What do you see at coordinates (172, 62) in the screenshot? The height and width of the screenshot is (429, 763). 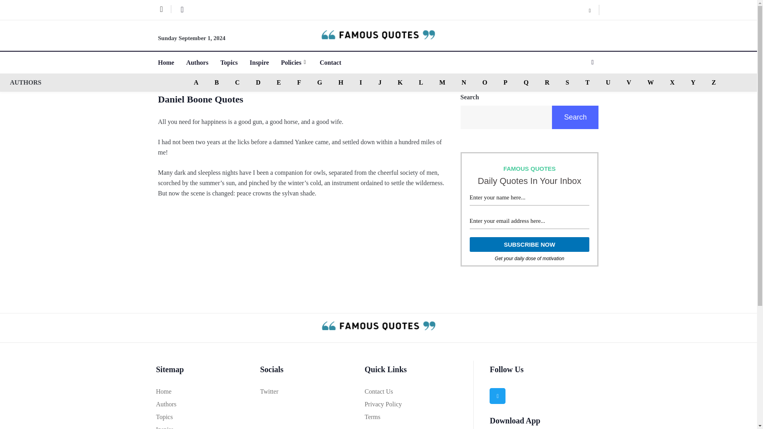 I see `Home` at bounding box center [172, 62].